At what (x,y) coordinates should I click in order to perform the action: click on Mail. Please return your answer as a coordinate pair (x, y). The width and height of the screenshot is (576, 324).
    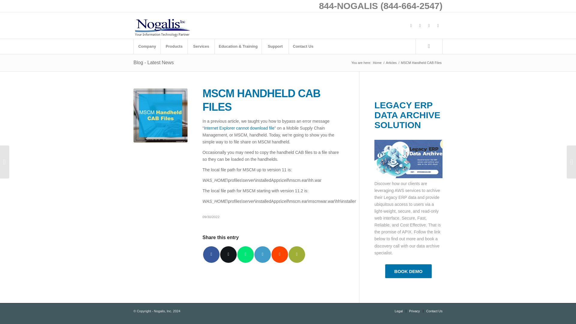
    Looking at the image, I should click on (438, 25).